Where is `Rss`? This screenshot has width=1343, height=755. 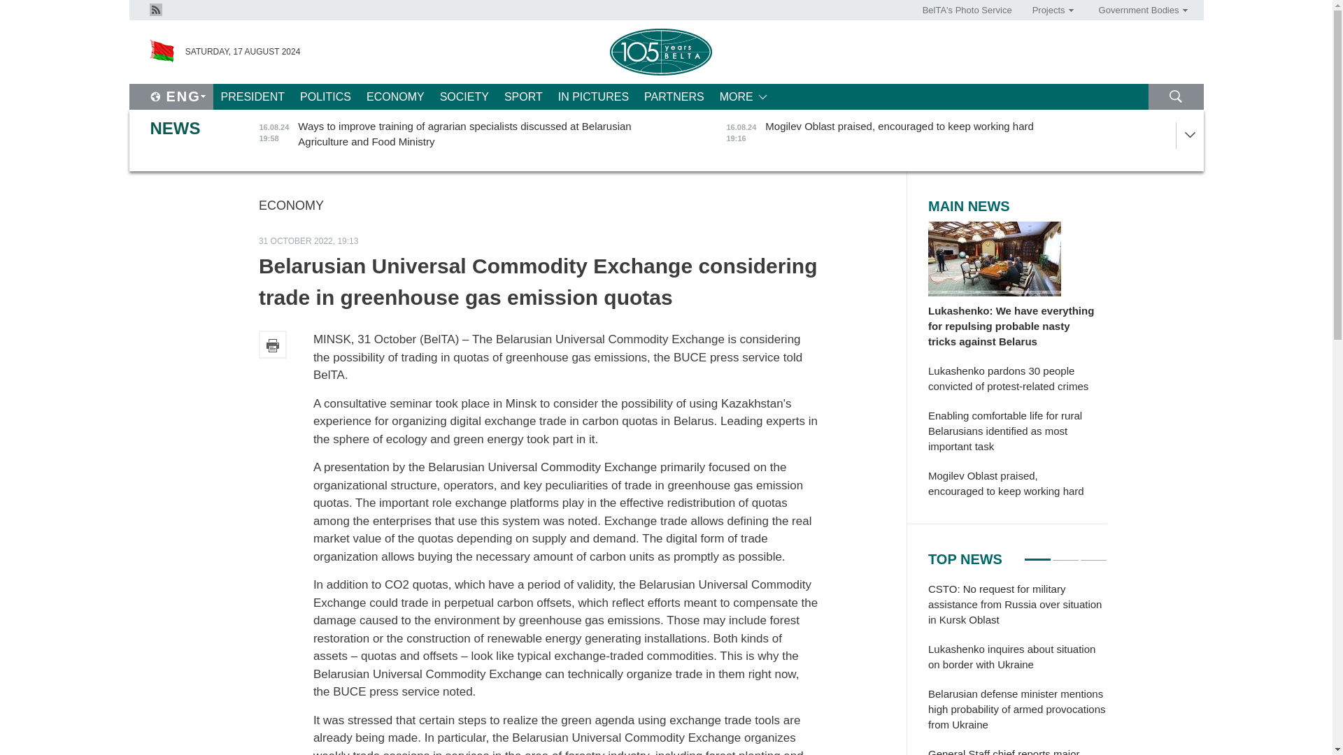
Rss is located at coordinates (155, 8).